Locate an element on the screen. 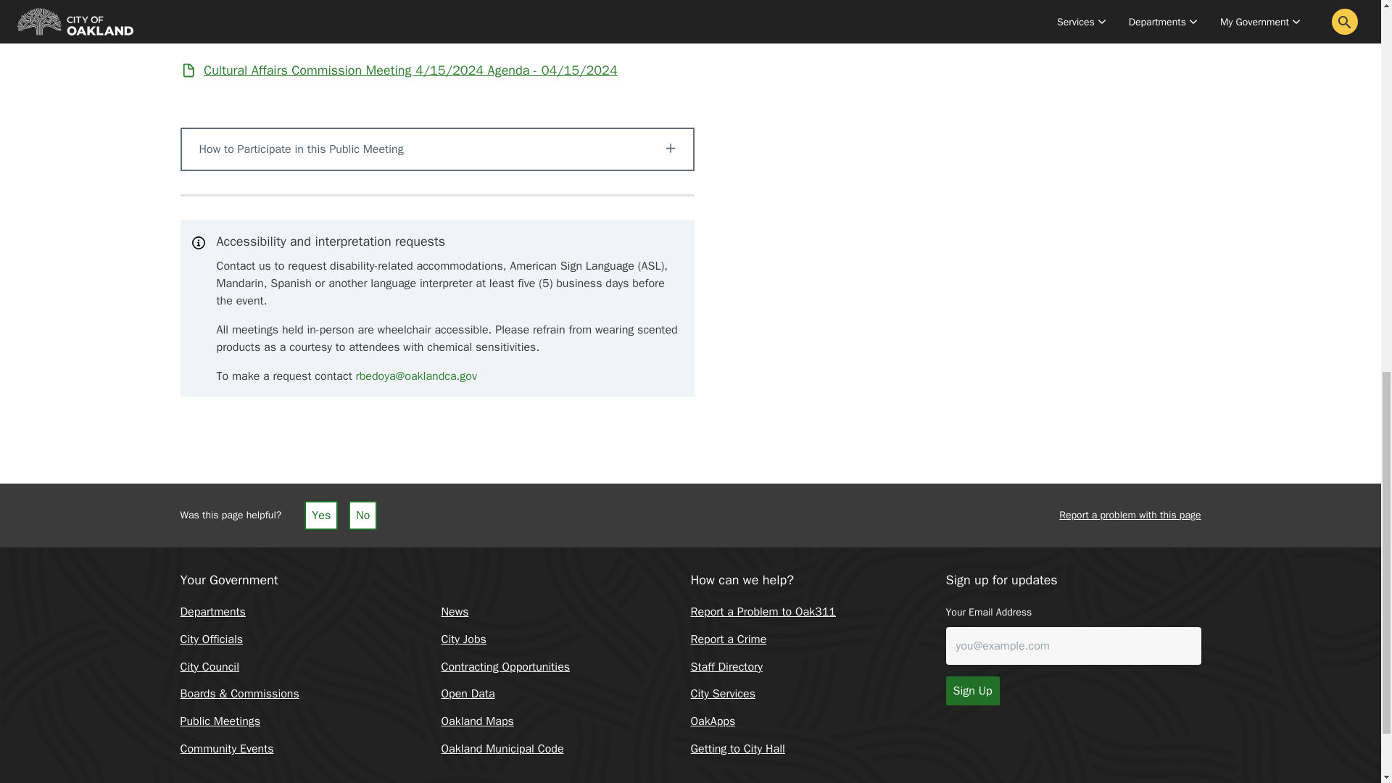 The height and width of the screenshot is (783, 1392). Sign Up is located at coordinates (971, 691).